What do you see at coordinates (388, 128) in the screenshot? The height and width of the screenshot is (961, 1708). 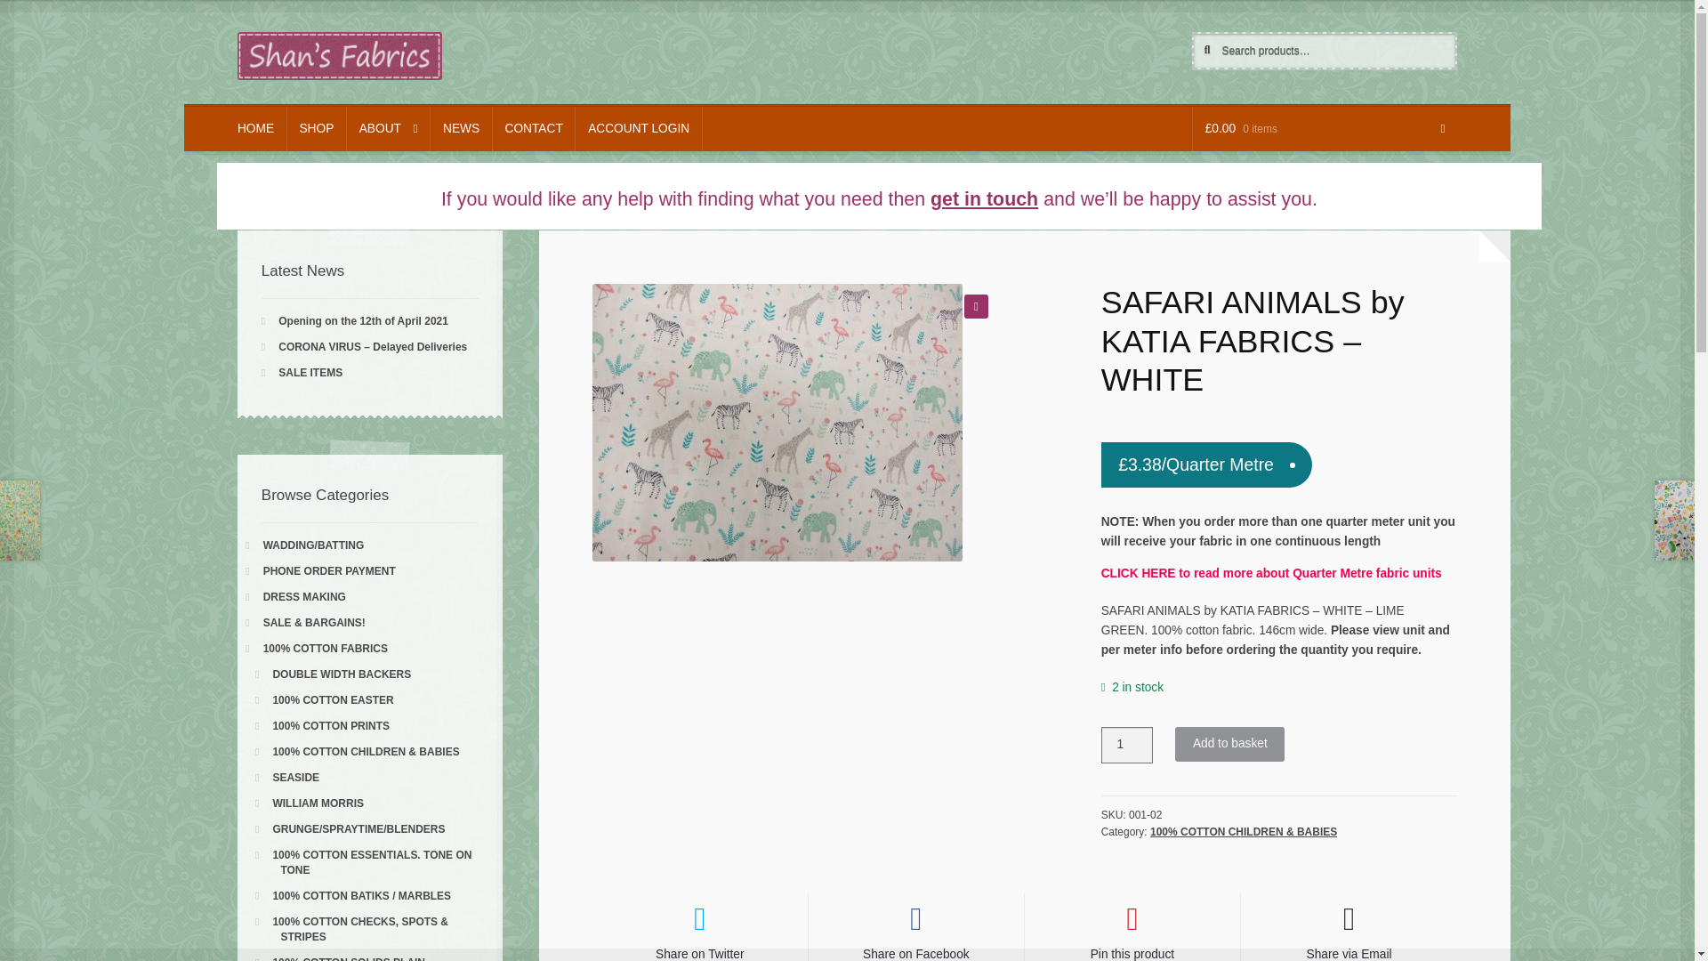 I see `ABOUT` at bounding box center [388, 128].